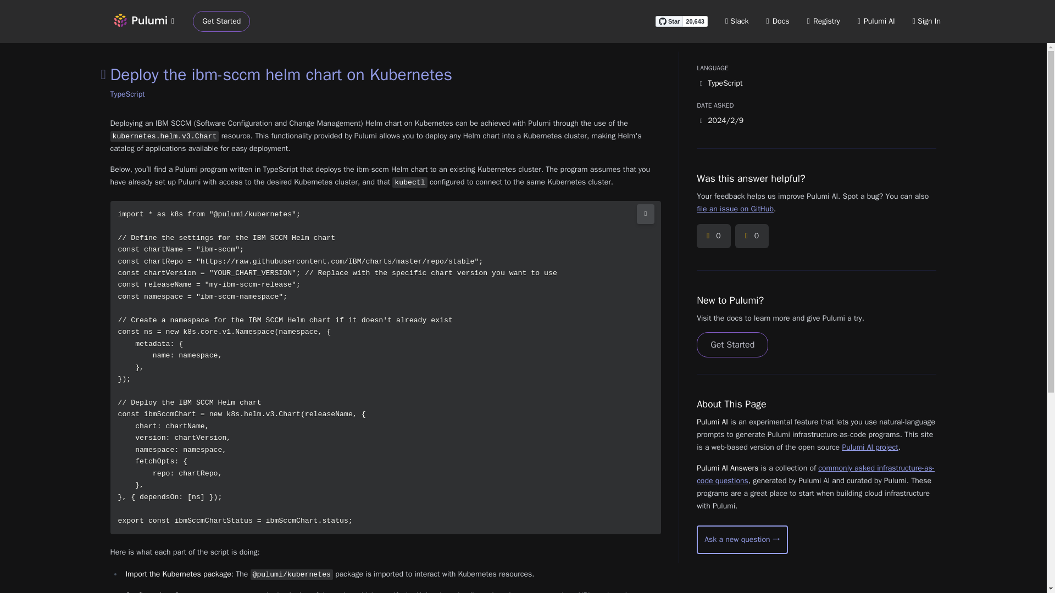 This screenshot has width=1055, height=593. I want to click on Start a new conversation with Pulumi AI, so click(742, 539).